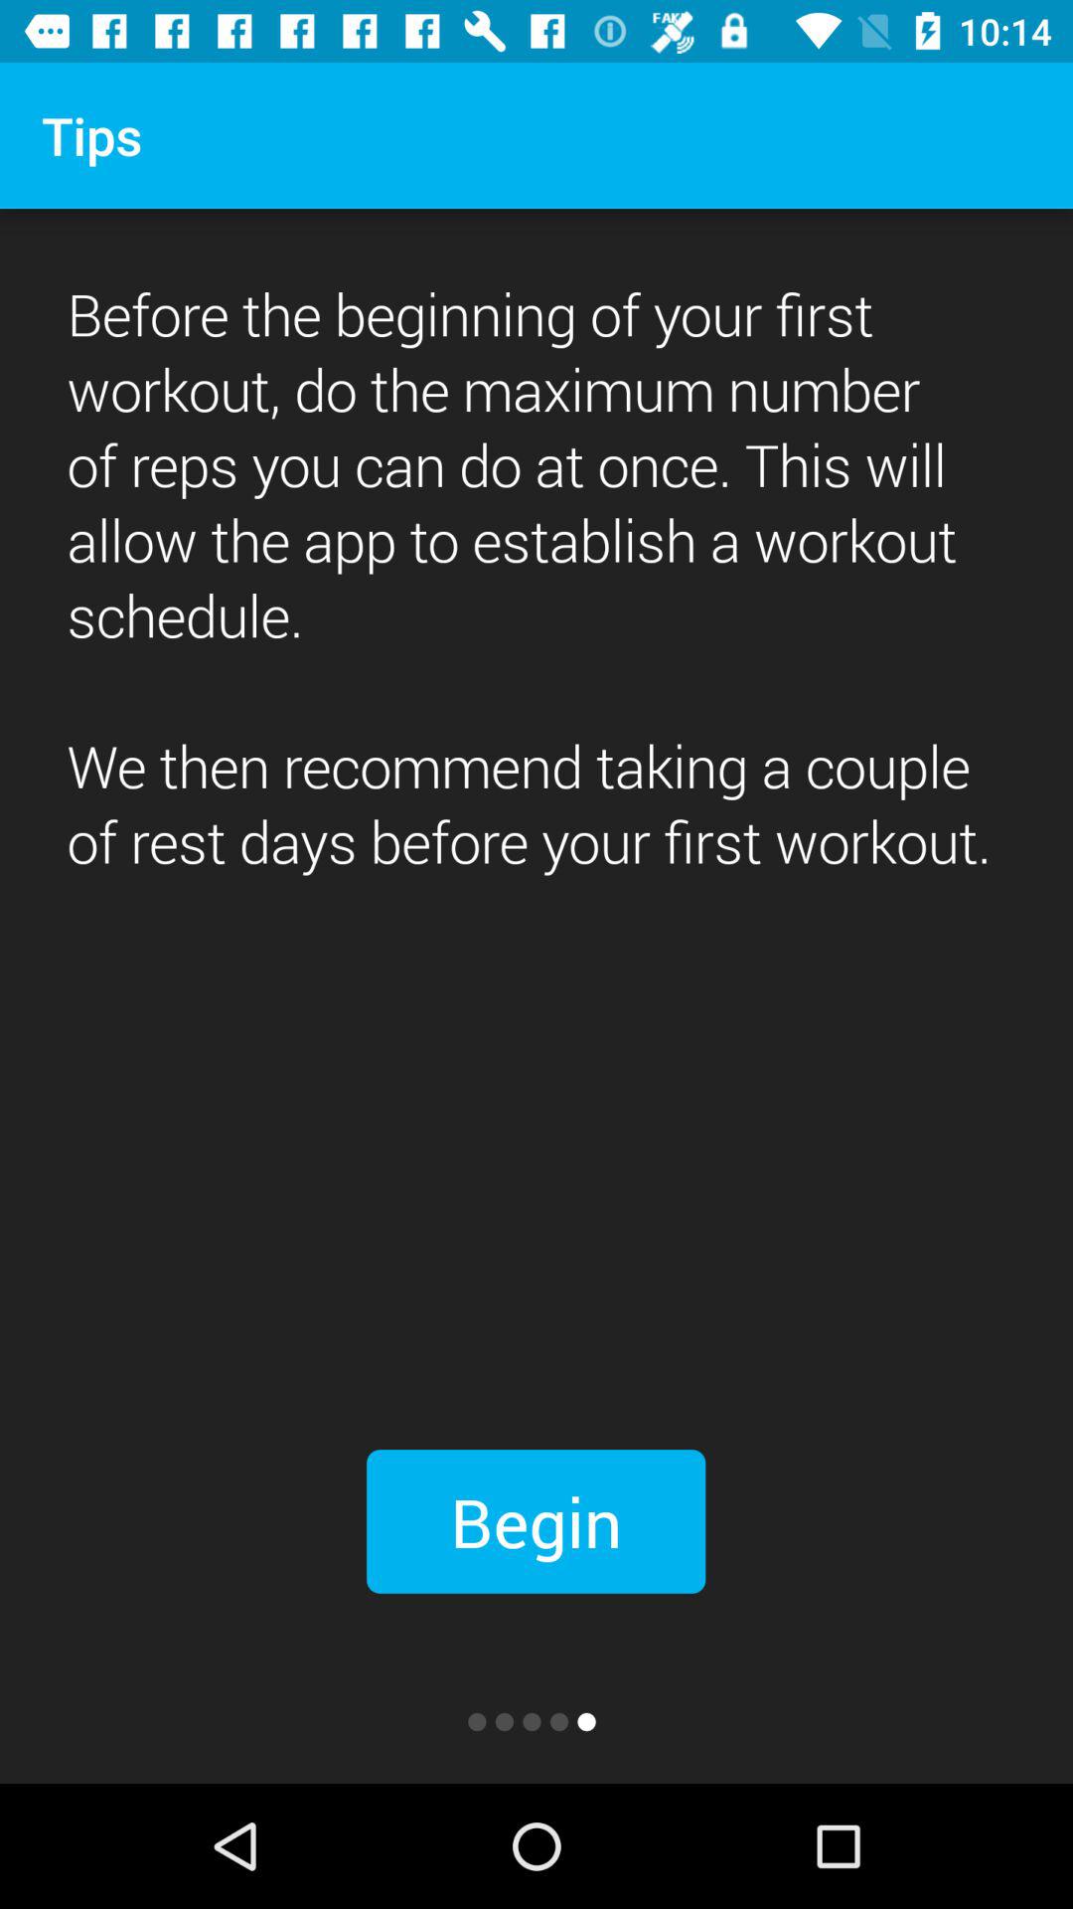 The image size is (1073, 1909). I want to click on turn off begin, so click(536, 1521).